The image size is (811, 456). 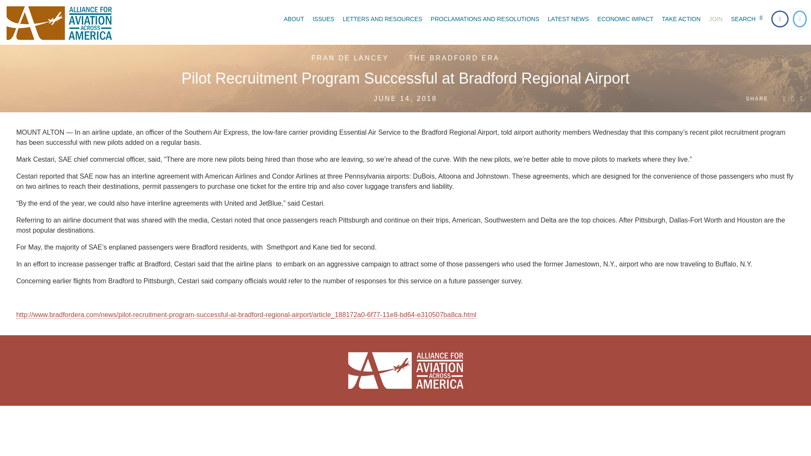 I want to click on SEARCH, so click(x=748, y=19).